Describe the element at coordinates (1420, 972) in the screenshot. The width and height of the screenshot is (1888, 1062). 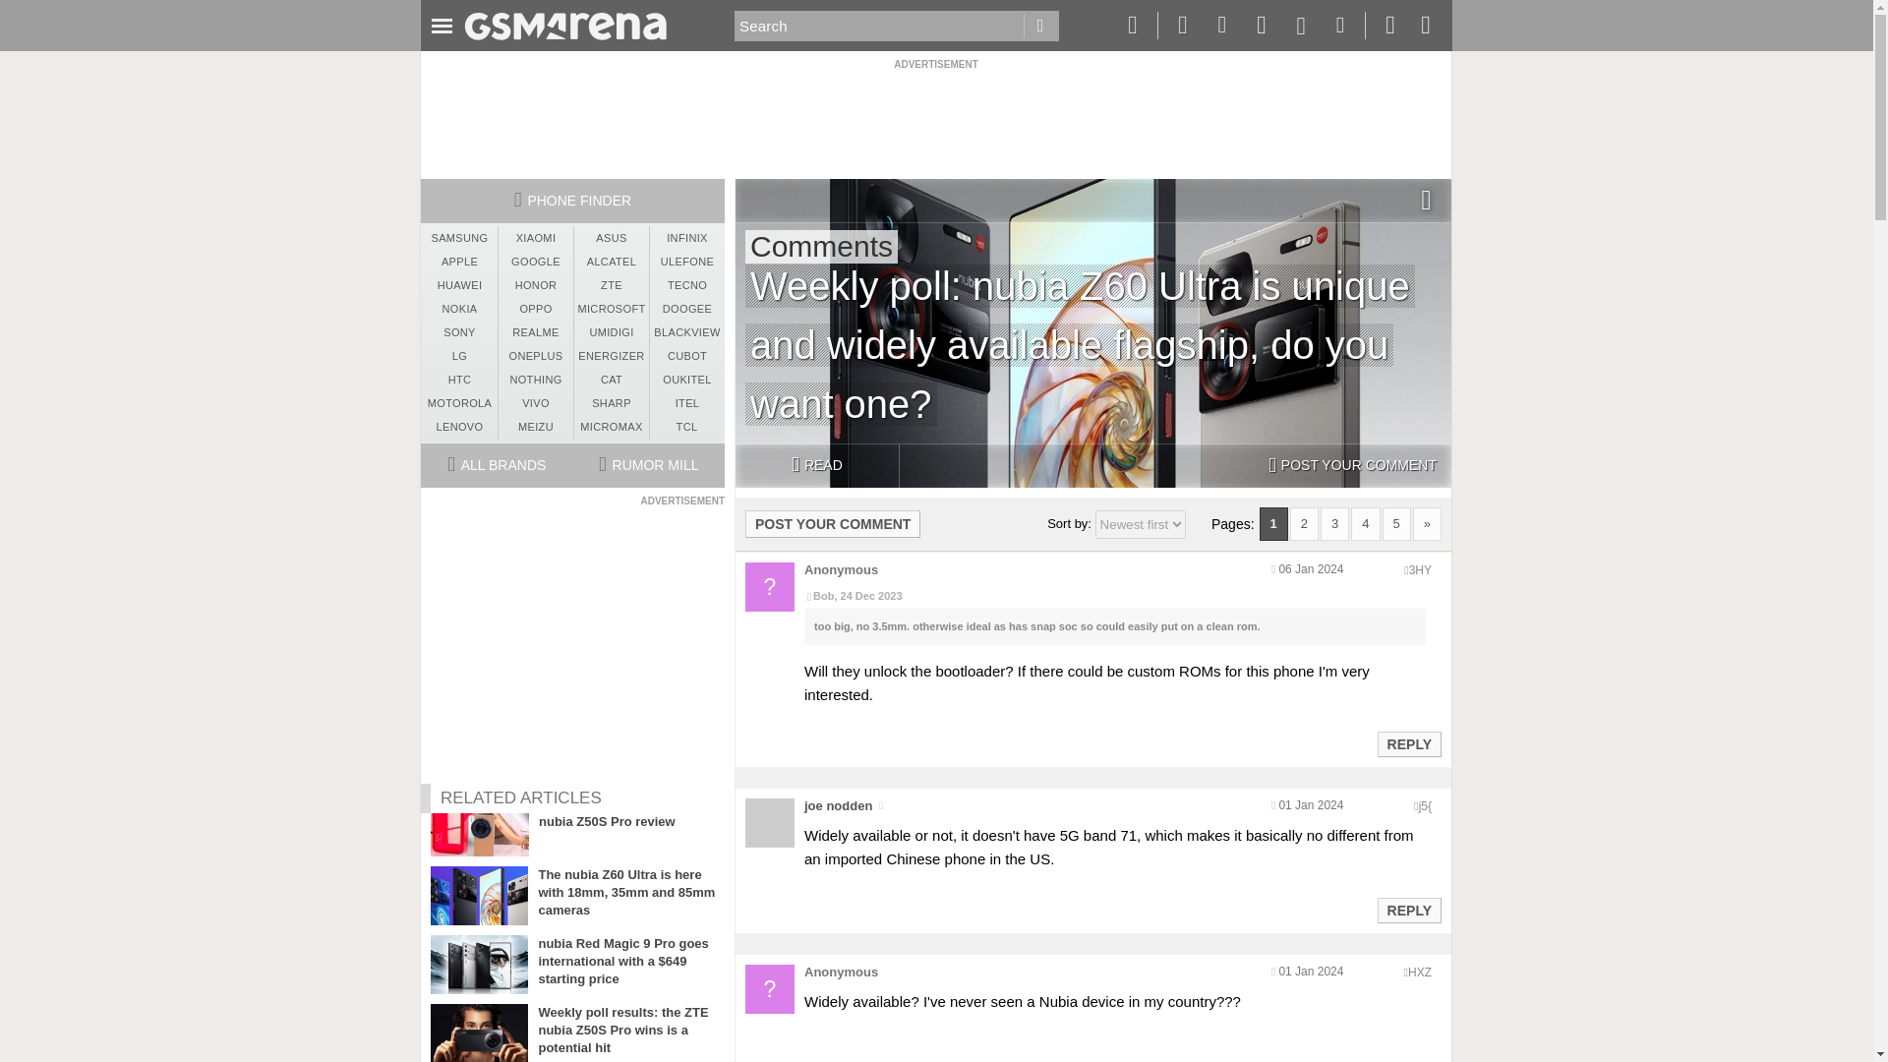
I see `Encoded anonymized location` at that location.